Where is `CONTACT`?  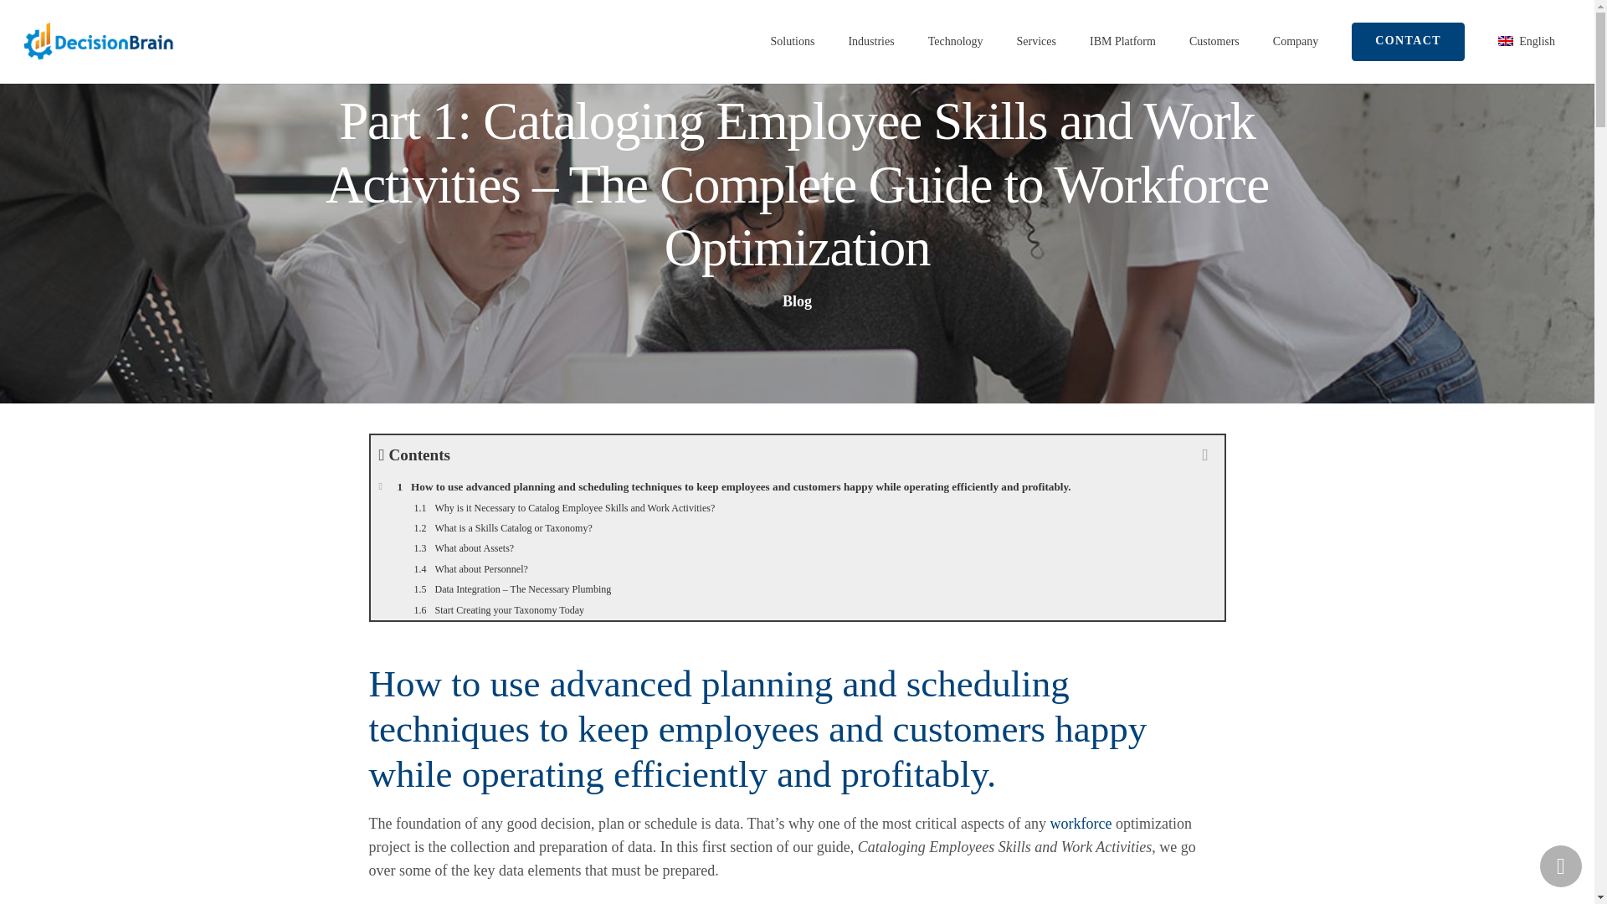 CONTACT is located at coordinates (1408, 42).